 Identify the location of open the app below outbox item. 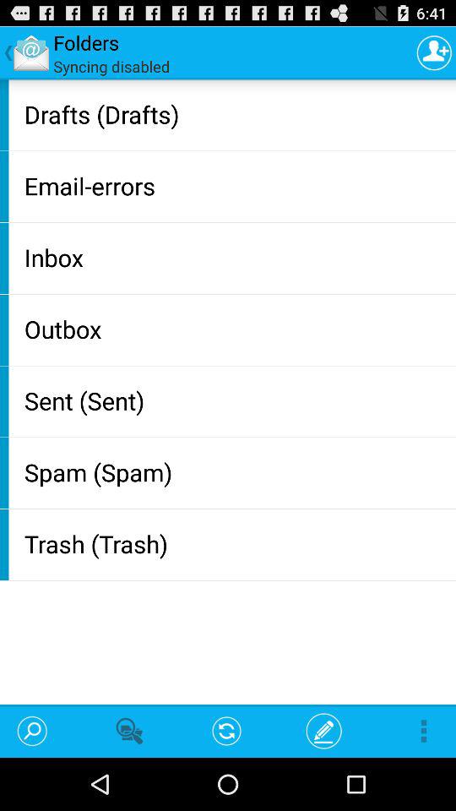
(236, 400).